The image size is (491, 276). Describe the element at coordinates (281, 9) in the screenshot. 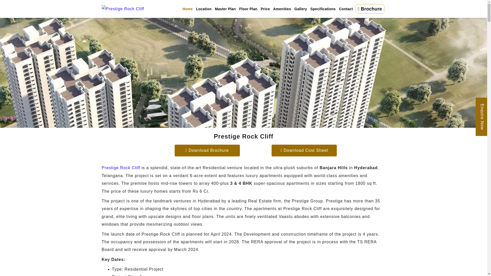

I see `Prestige Rock Cliff Amenities` at that location.